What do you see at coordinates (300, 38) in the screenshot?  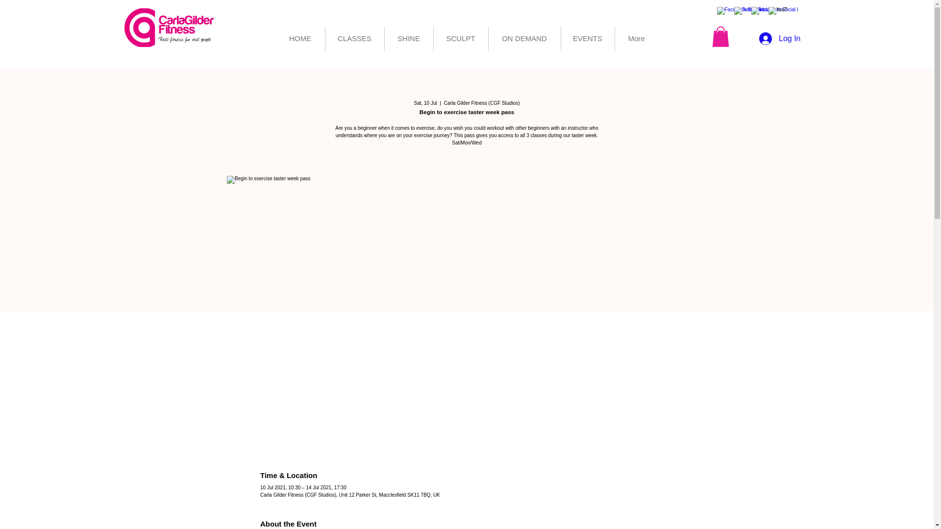 I see `HOME` at bounding box center [300, 38].